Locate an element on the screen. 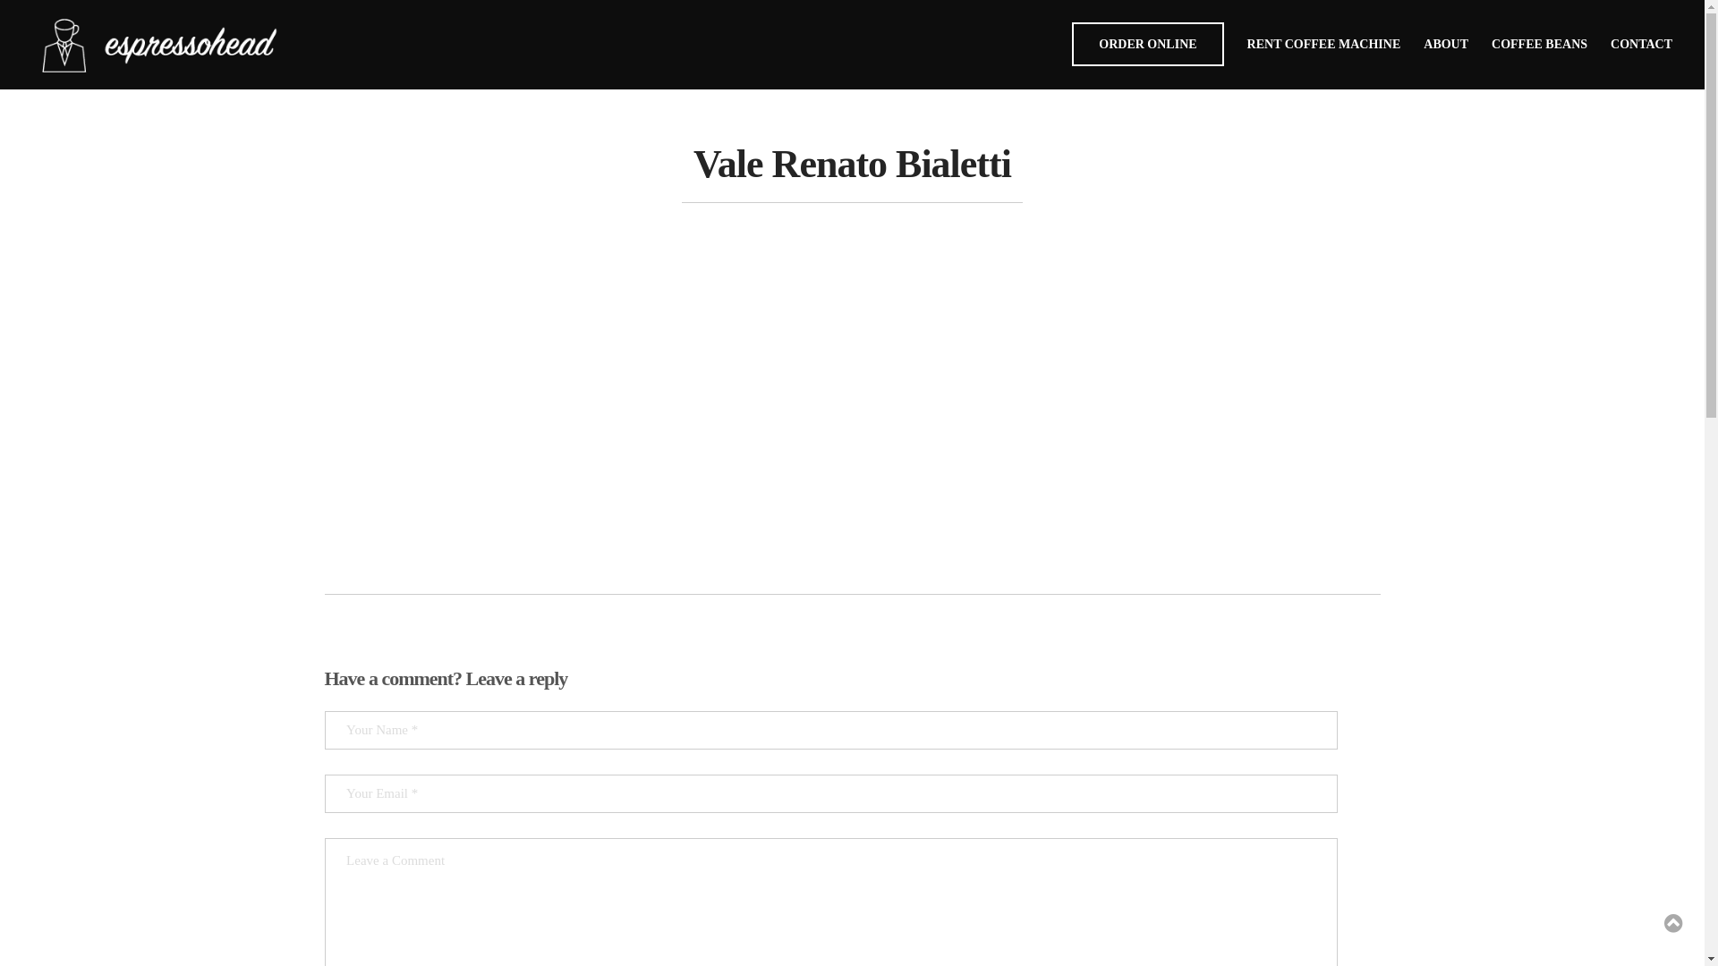 Image resolution: width=1718 pixels, height=966 pixels. Espressohead is located at coordinates (251, 45).